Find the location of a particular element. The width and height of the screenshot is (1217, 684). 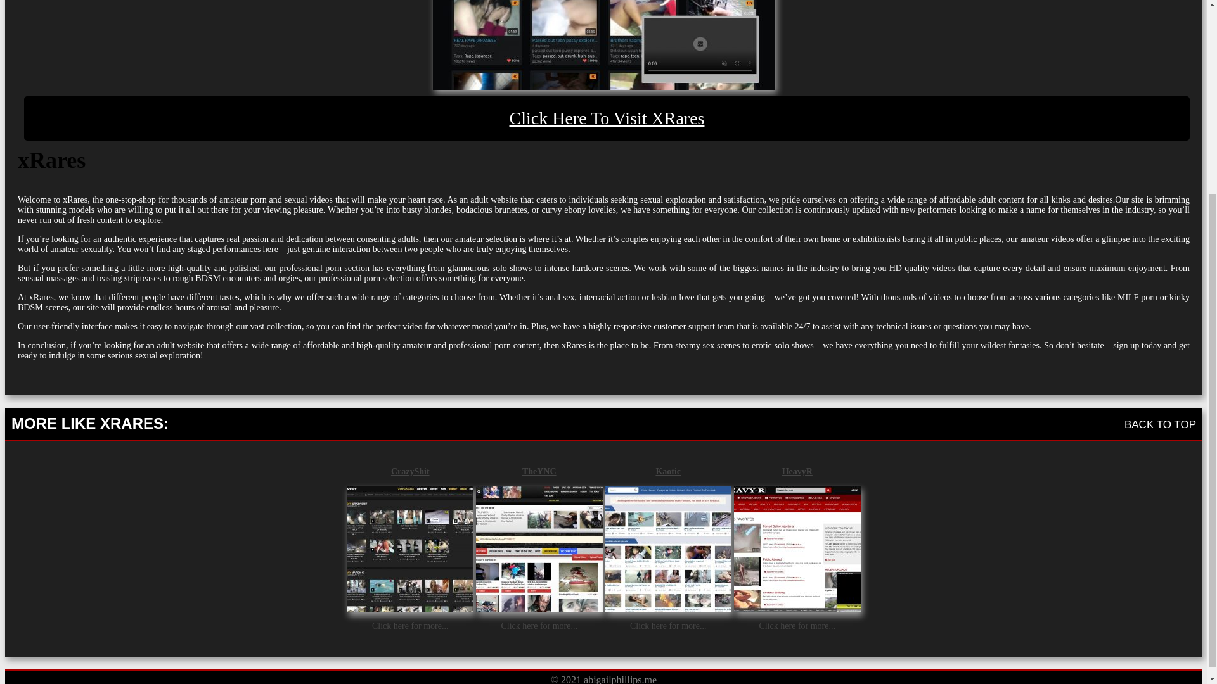

Click here for more... is located at coordinates (796, 624).